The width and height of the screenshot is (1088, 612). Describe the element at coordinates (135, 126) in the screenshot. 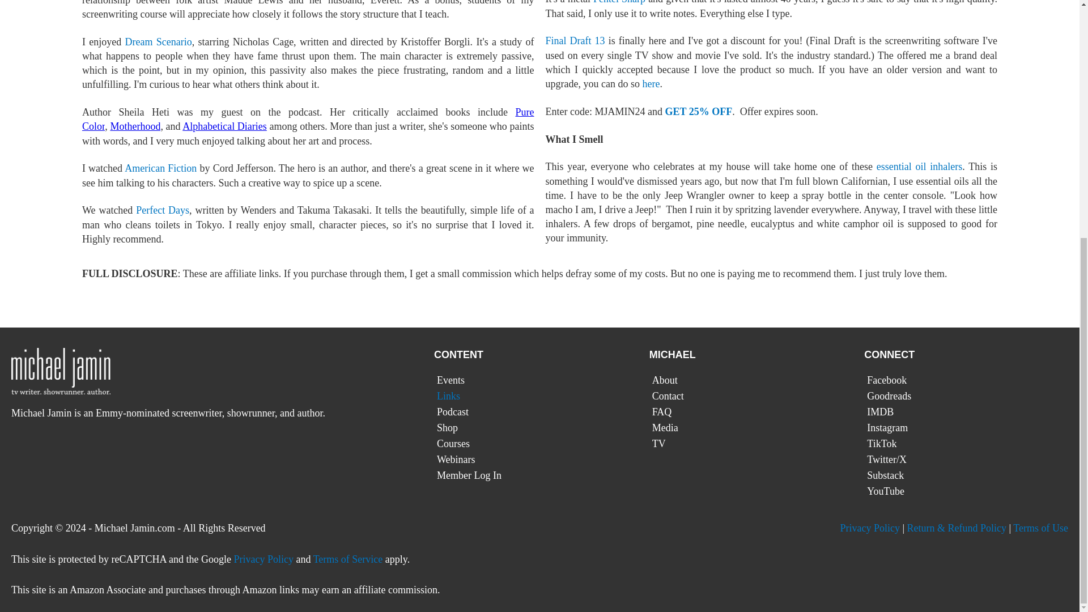

I see `Motherhood` at that location.